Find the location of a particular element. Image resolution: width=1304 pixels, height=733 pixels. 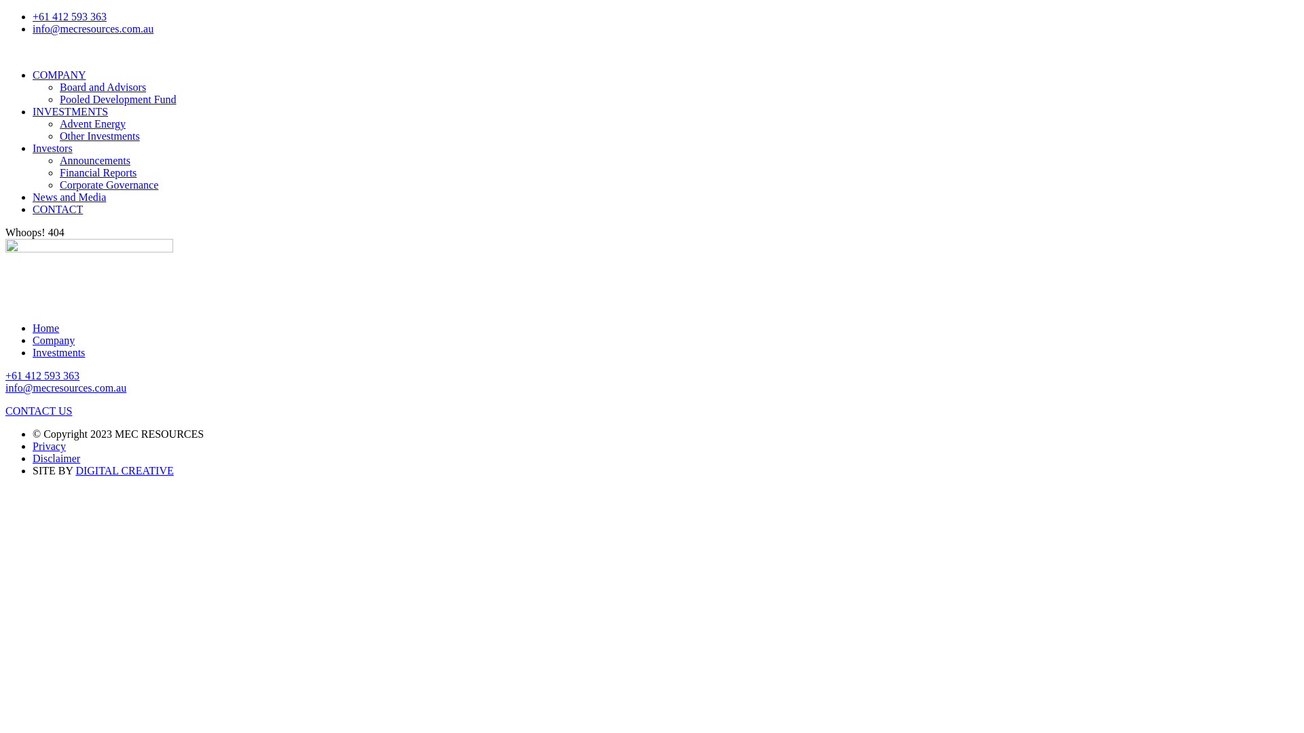

+61 412 593 363 is located at coordinates (42, 376).